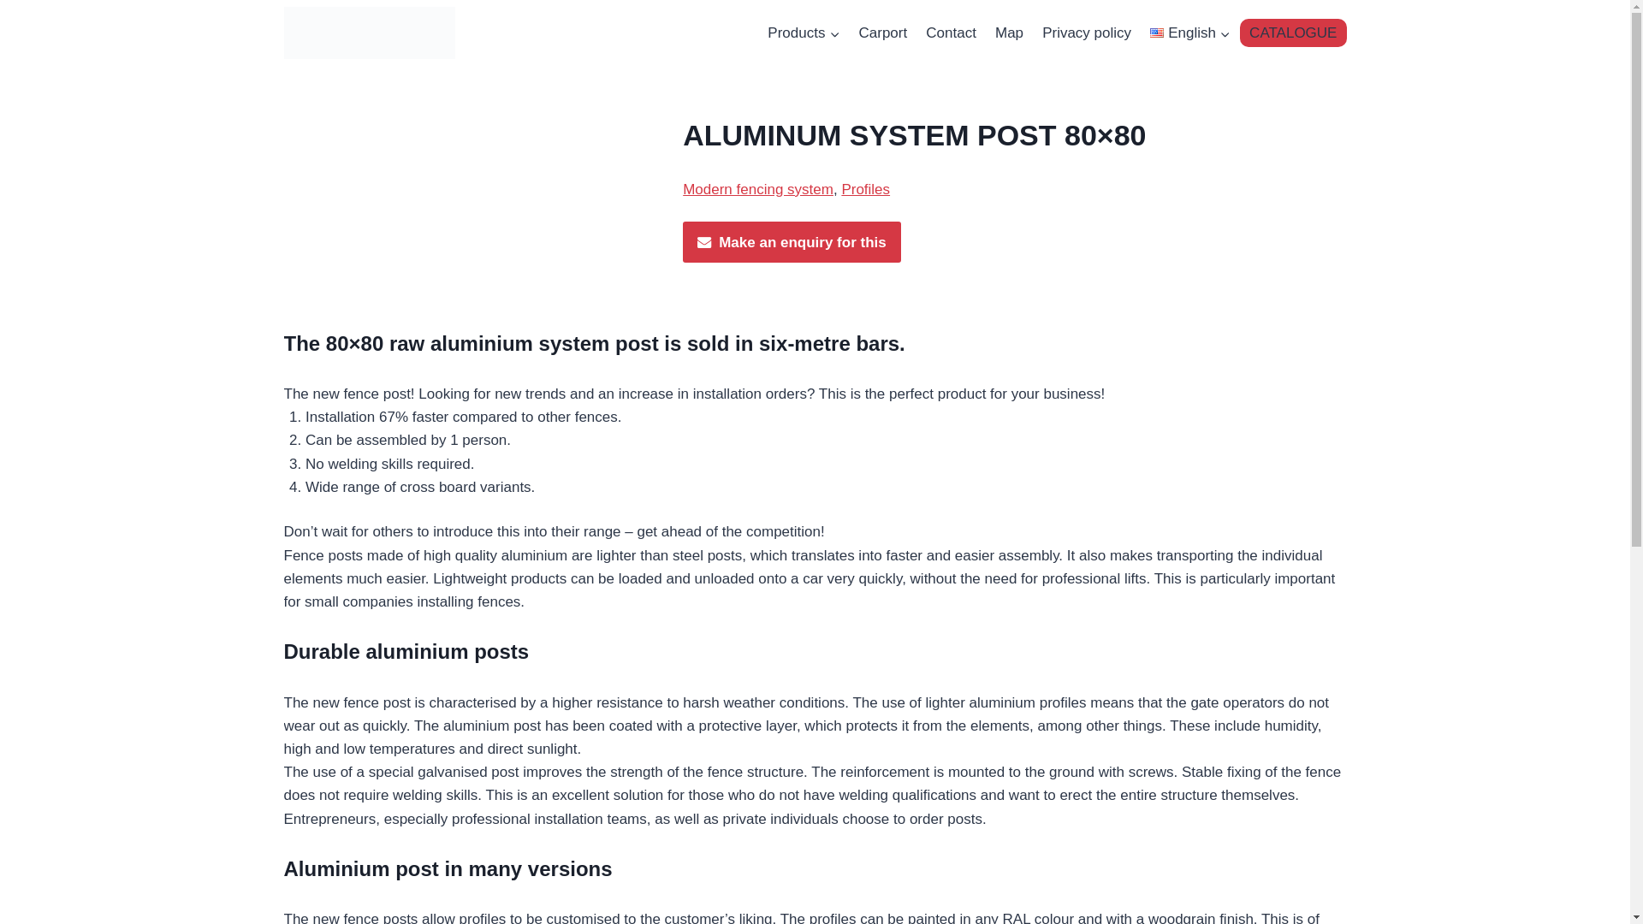  What do you see at coordinates (1010, 33) in the screenshot?
I see `Map` at bounding box center [1010, 33].